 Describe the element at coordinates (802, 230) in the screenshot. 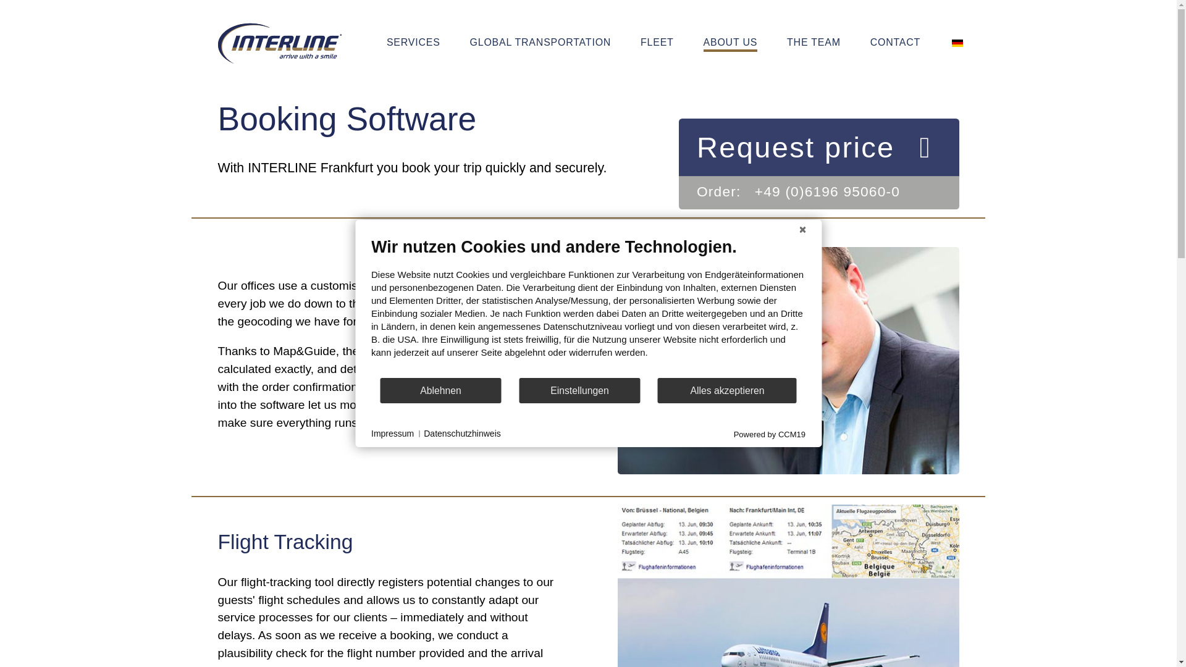

I see `Close` at that location.